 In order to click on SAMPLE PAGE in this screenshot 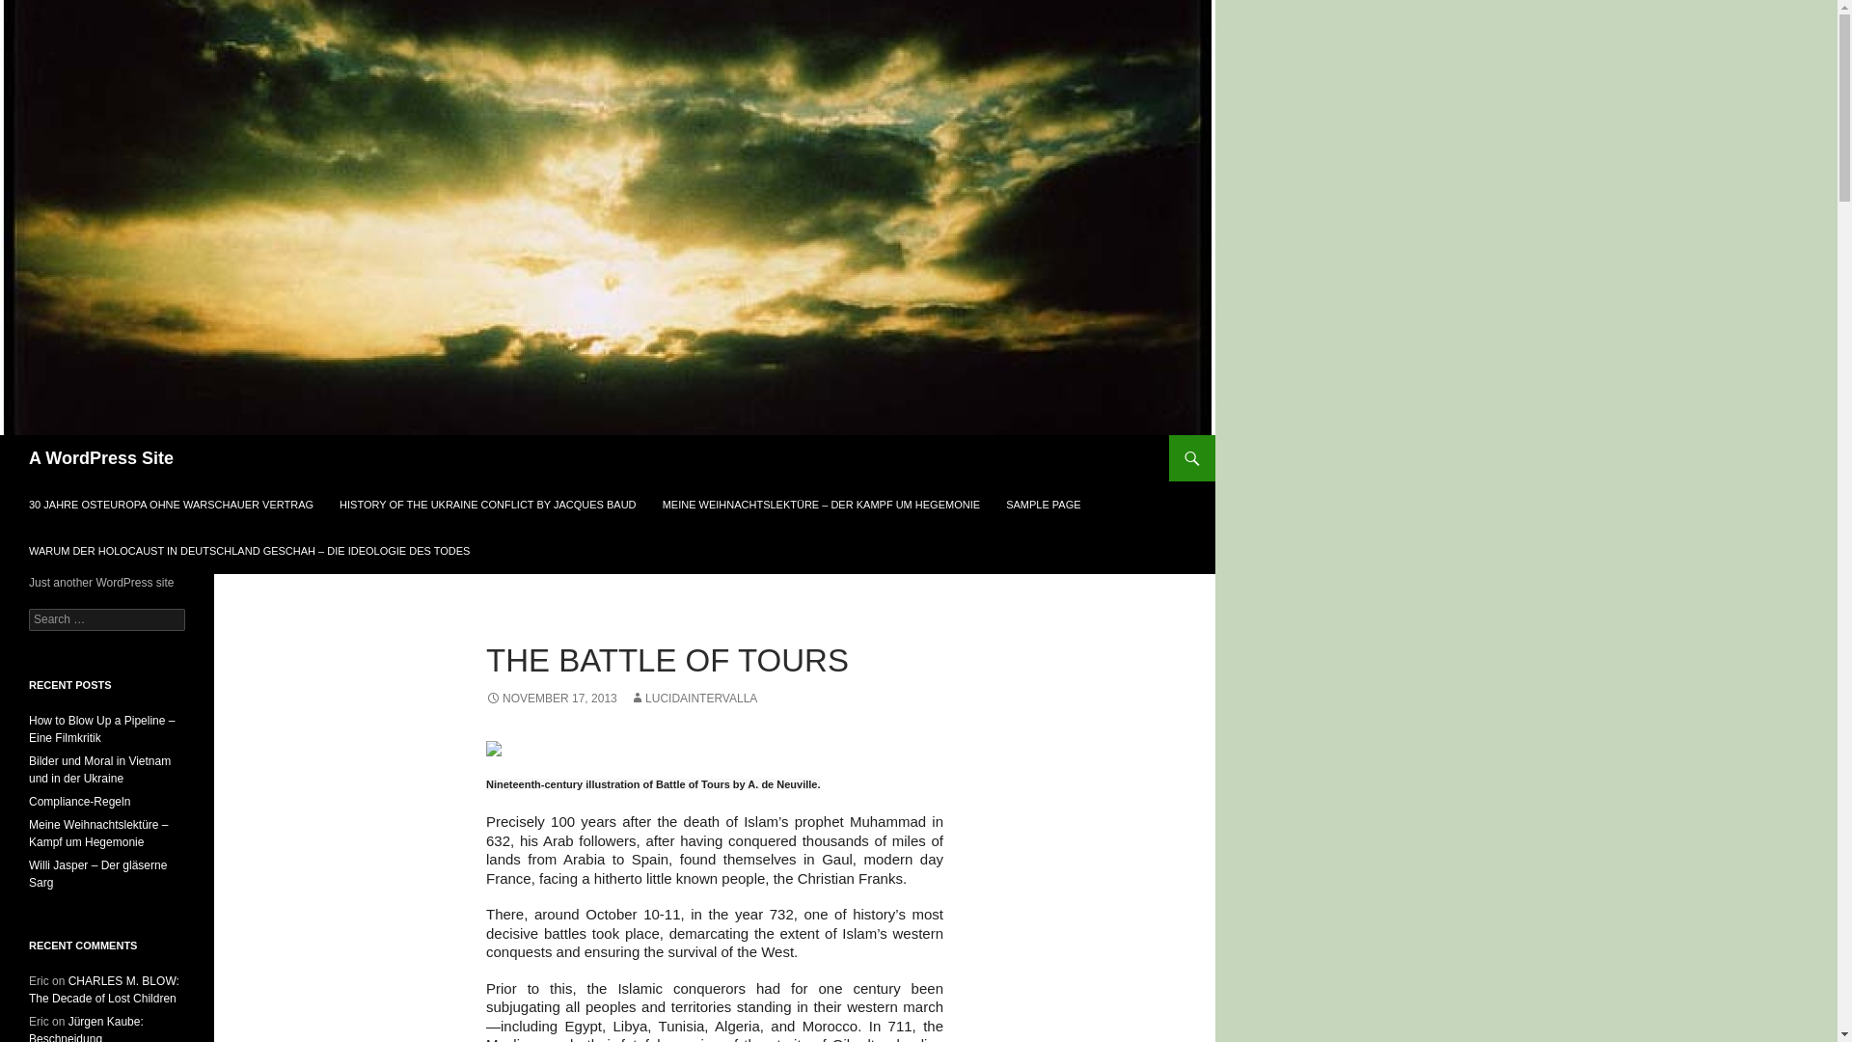, I will do `click(1044, 504)`.